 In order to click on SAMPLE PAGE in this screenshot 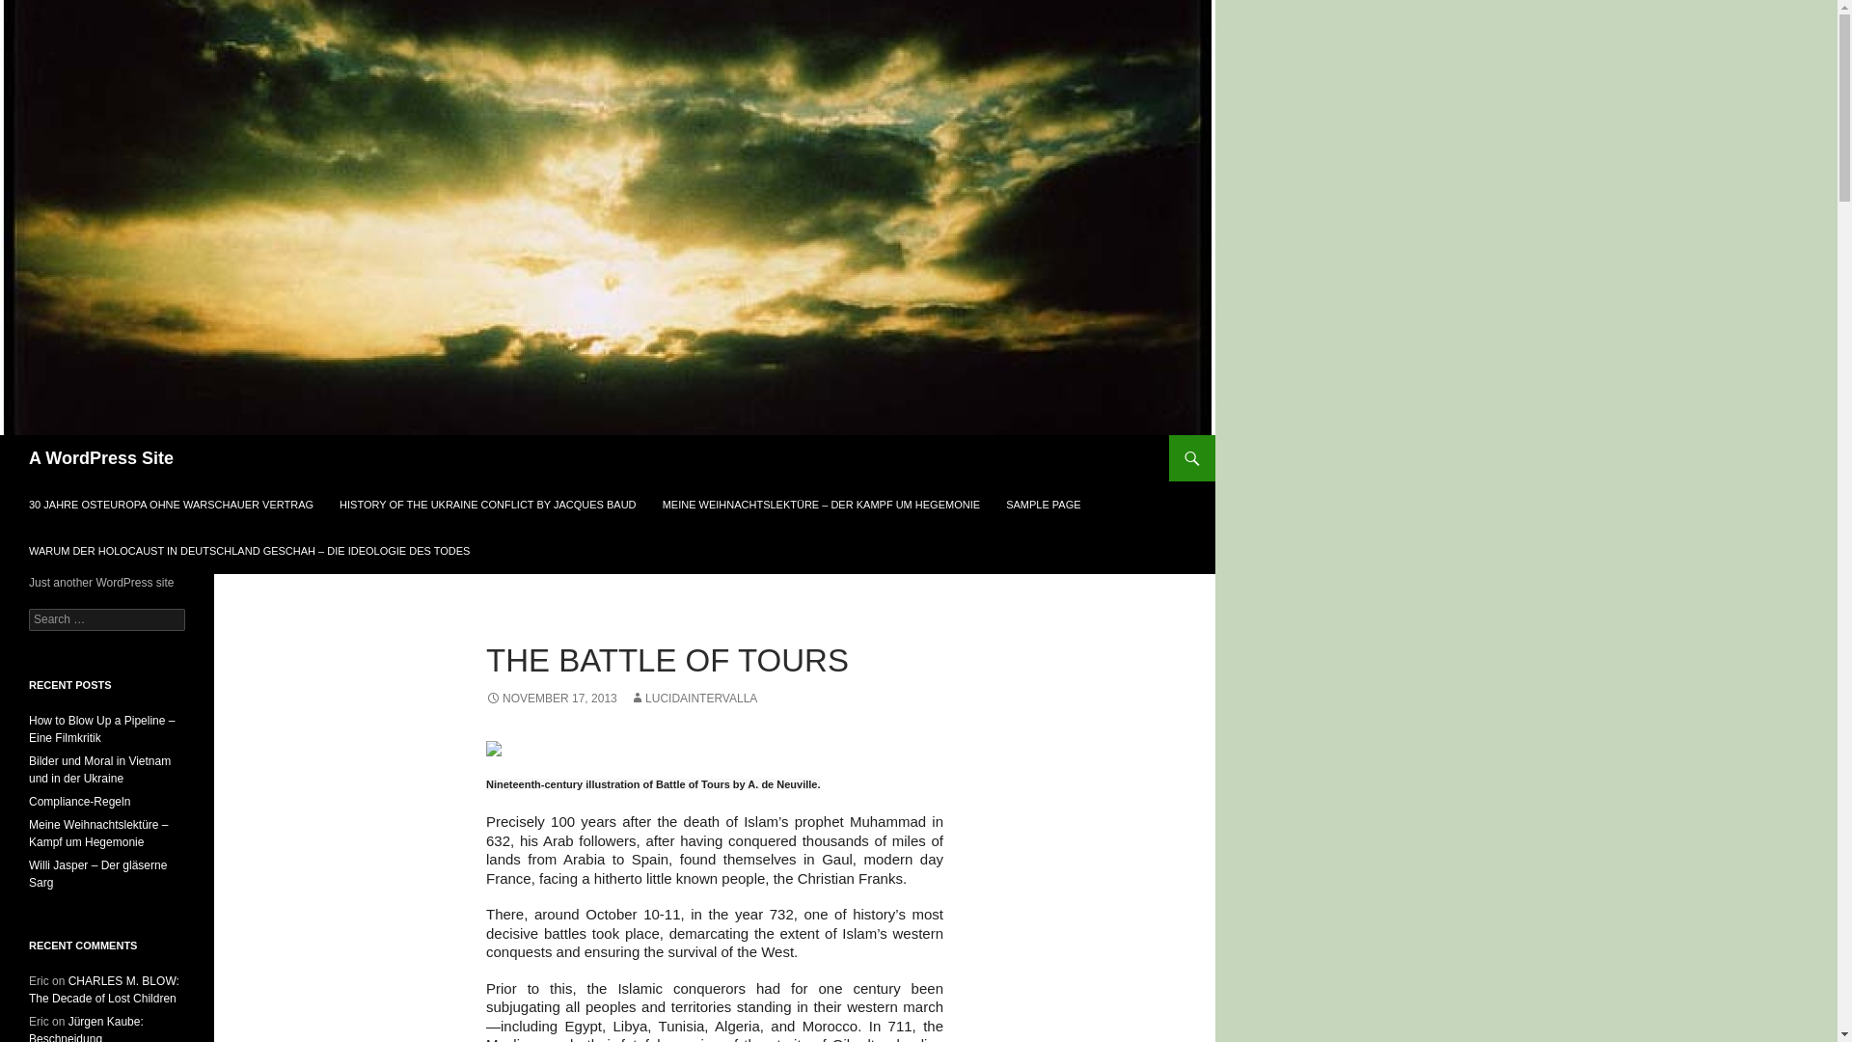, I will do `click(1044, 504)`.